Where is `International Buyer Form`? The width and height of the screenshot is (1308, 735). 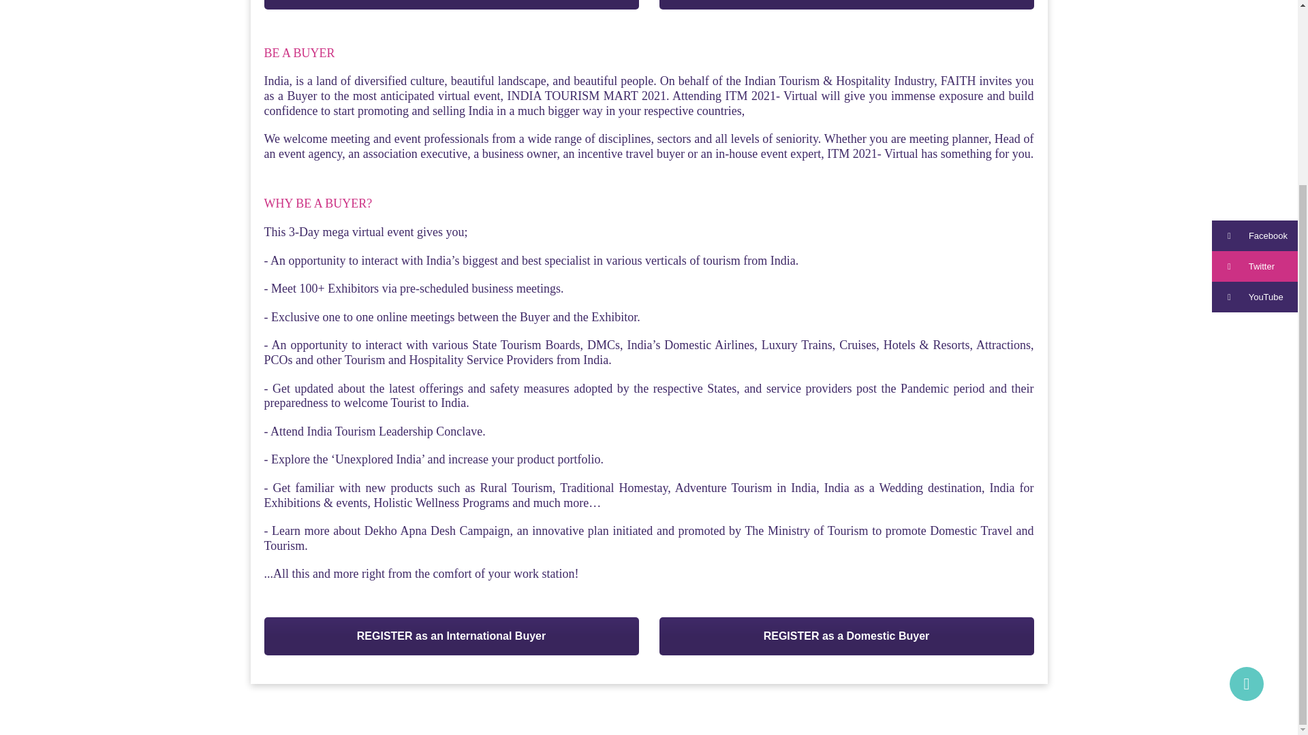
International Buyer Form is located at coordinates (451, 5).